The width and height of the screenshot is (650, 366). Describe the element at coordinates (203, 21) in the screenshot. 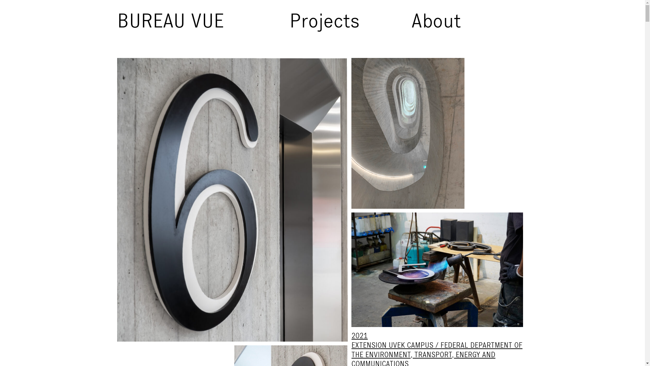

I see `BUREAU VUE` at that location.